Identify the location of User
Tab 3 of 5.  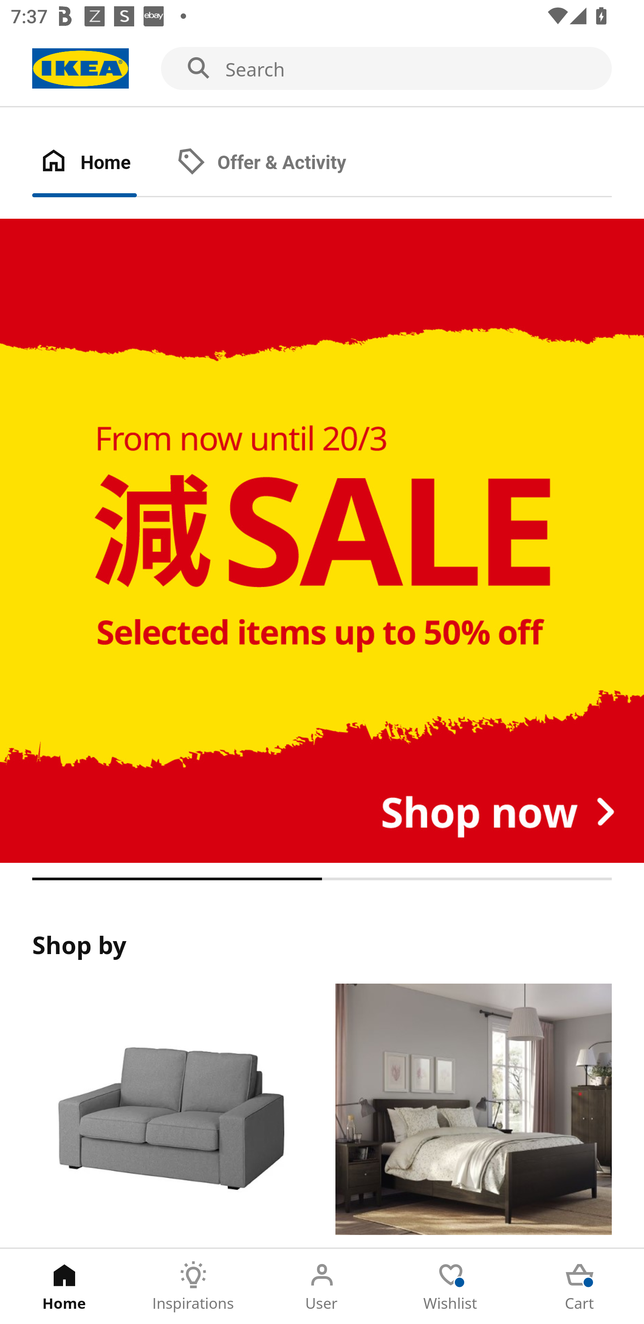
(322, 1286).